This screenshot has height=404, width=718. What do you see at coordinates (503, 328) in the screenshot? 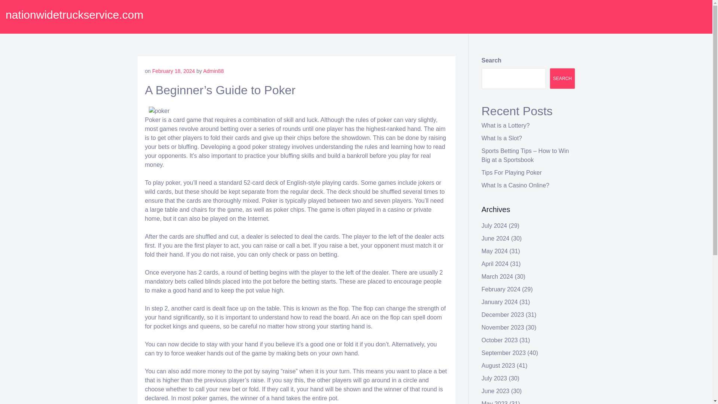
I see `November 2023` at bounding box center [503, 328].